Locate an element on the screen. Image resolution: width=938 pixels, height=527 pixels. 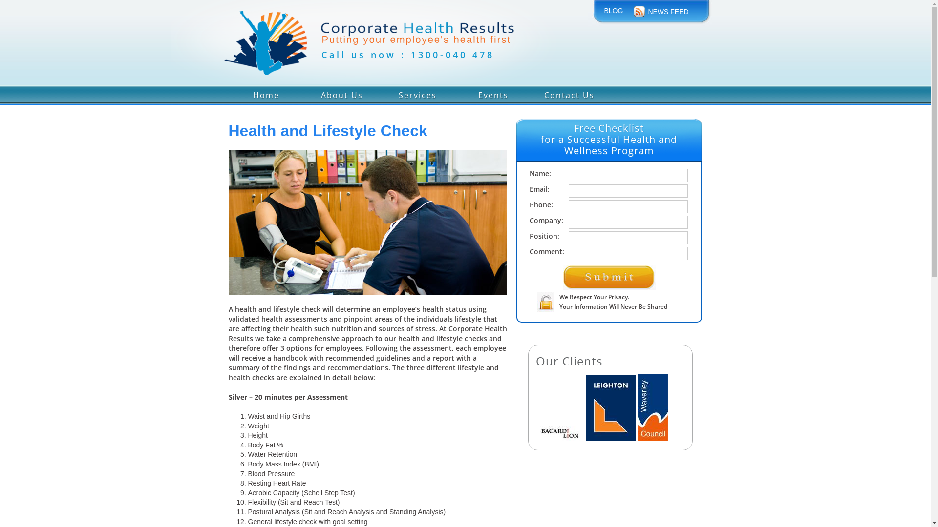
Events is located at coordinates (493, 94).